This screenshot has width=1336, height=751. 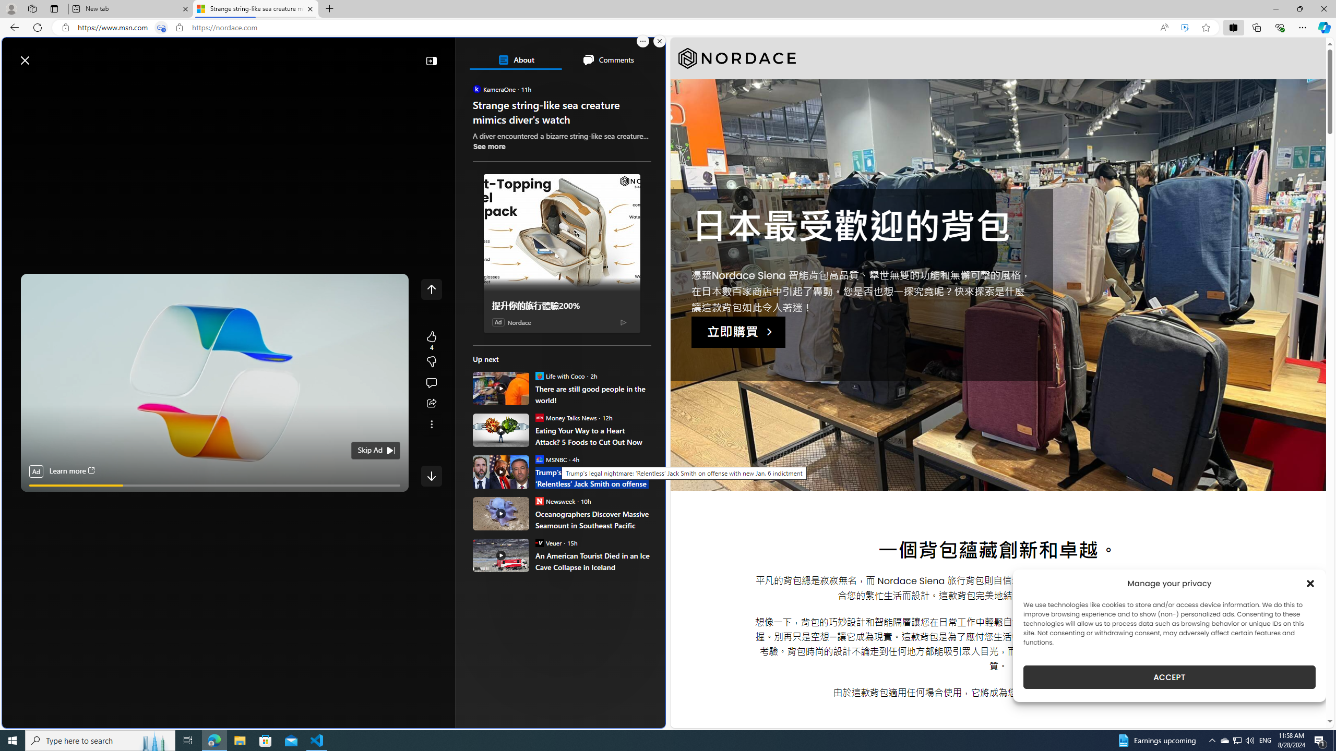 What do you see at coordinates (600, 55) in the screenshot?
I see `Microsoft rewards` at bounding box center [600, 55].